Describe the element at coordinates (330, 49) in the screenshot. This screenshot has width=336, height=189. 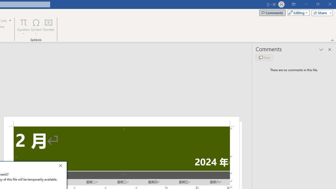
I see `Close pane` at that location.